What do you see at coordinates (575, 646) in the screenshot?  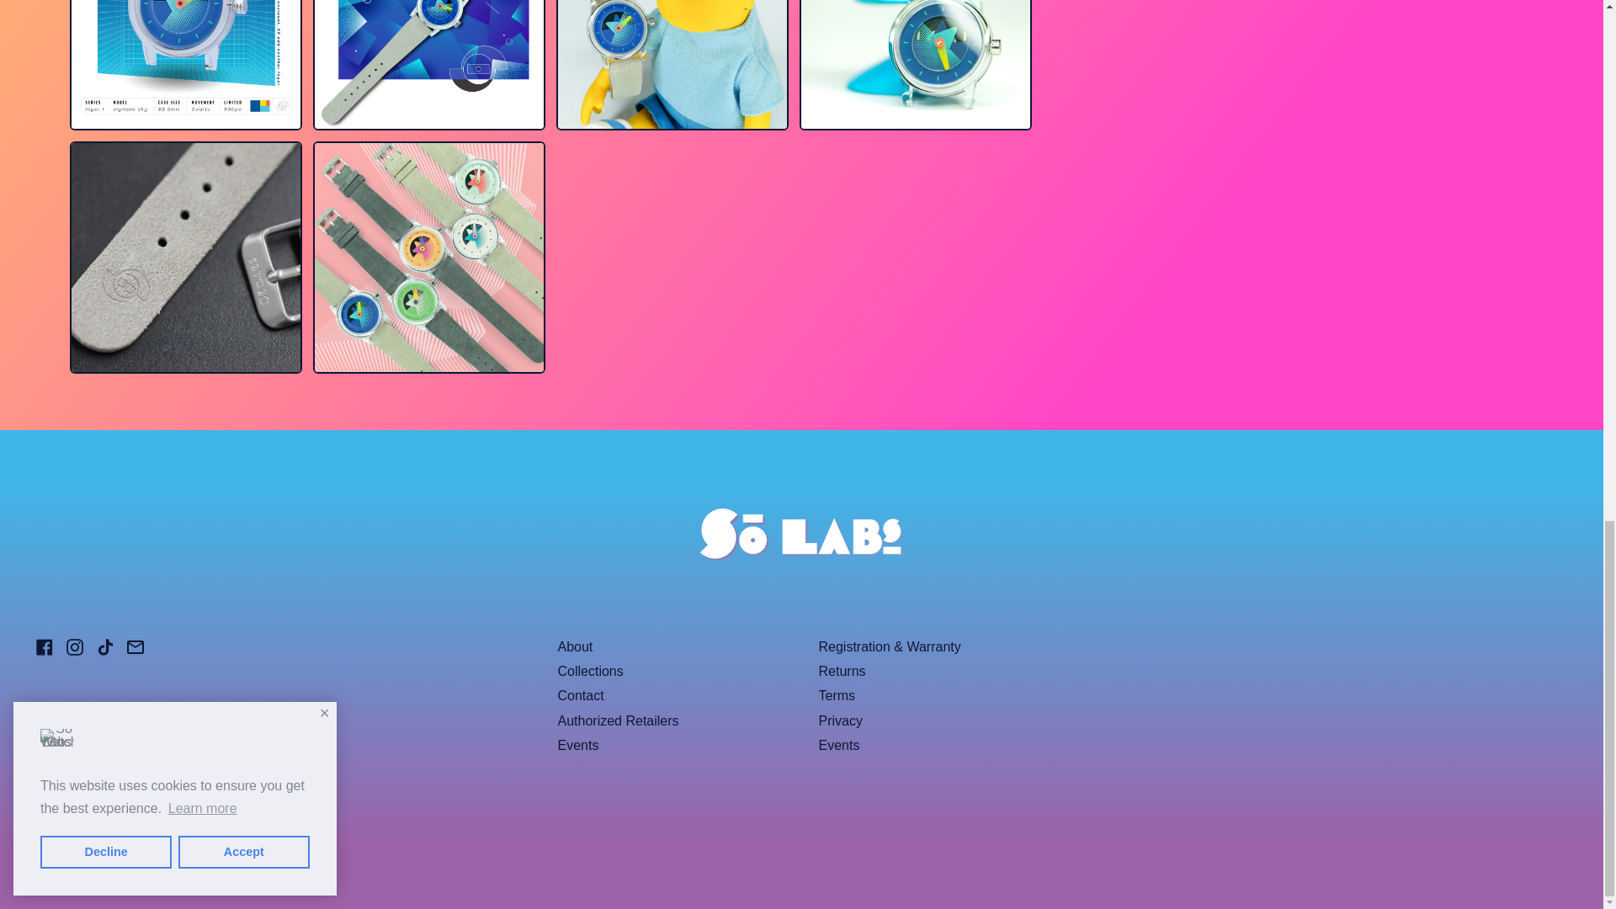 I see `About` at bounding box center [575, 646].